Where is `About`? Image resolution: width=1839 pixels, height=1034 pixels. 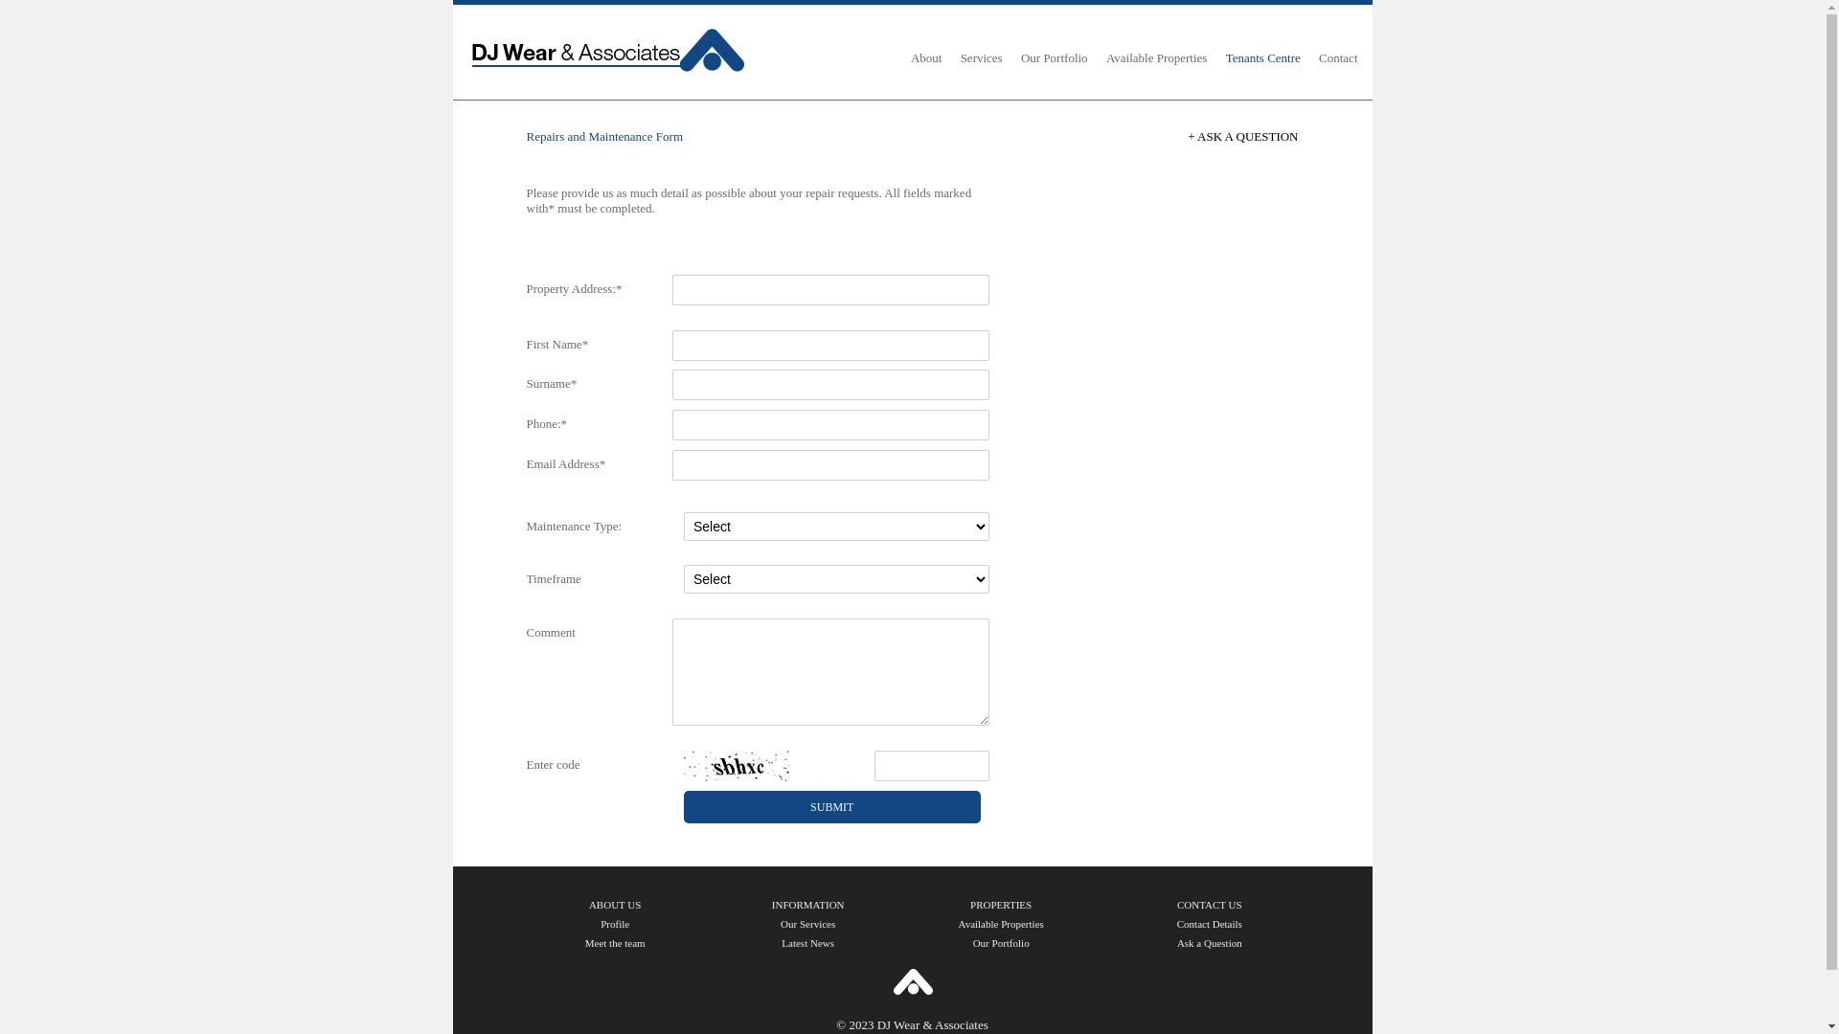
About is located at coordinates (926, 59).